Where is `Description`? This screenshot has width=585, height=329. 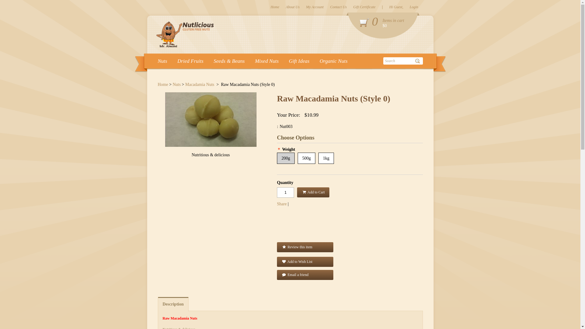
Description is located at coordinates (173, 304).